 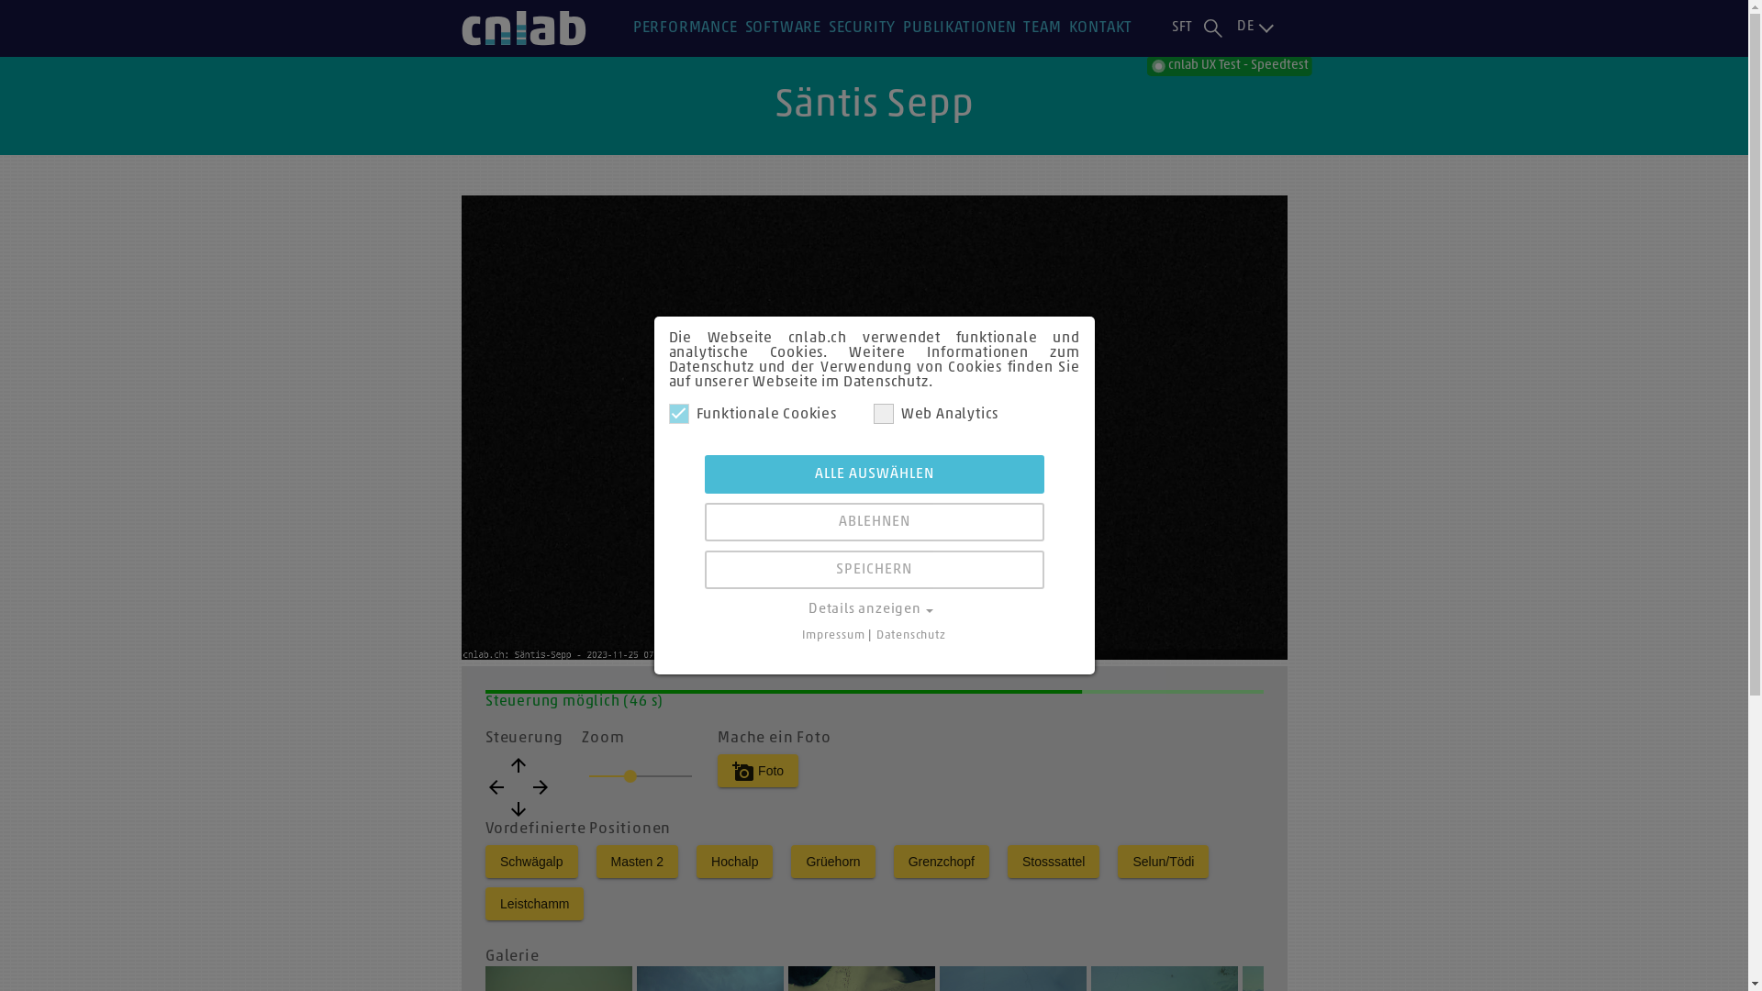 I want to click on Datenschutz, so click(x=911, y=635).